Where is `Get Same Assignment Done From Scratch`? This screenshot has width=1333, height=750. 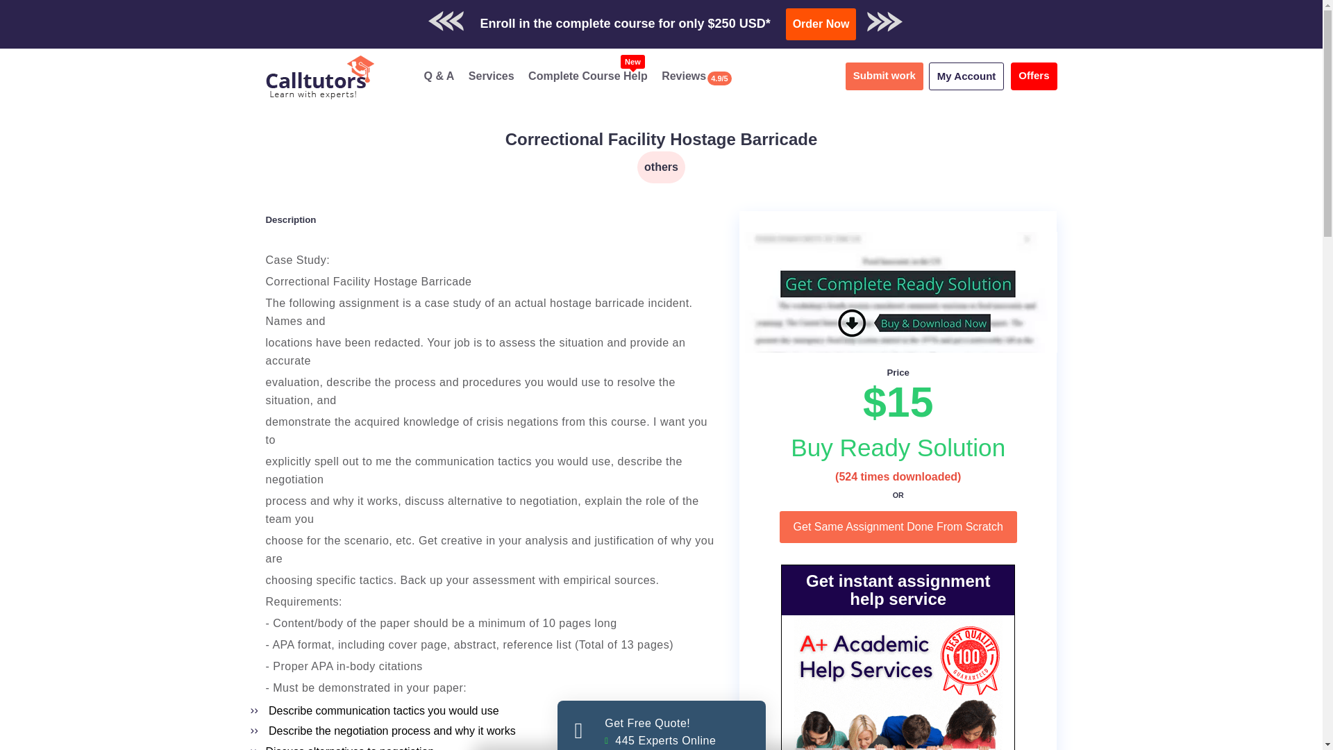
Get Same Assignment Done From Scratch is located at coordinates (898, 447).